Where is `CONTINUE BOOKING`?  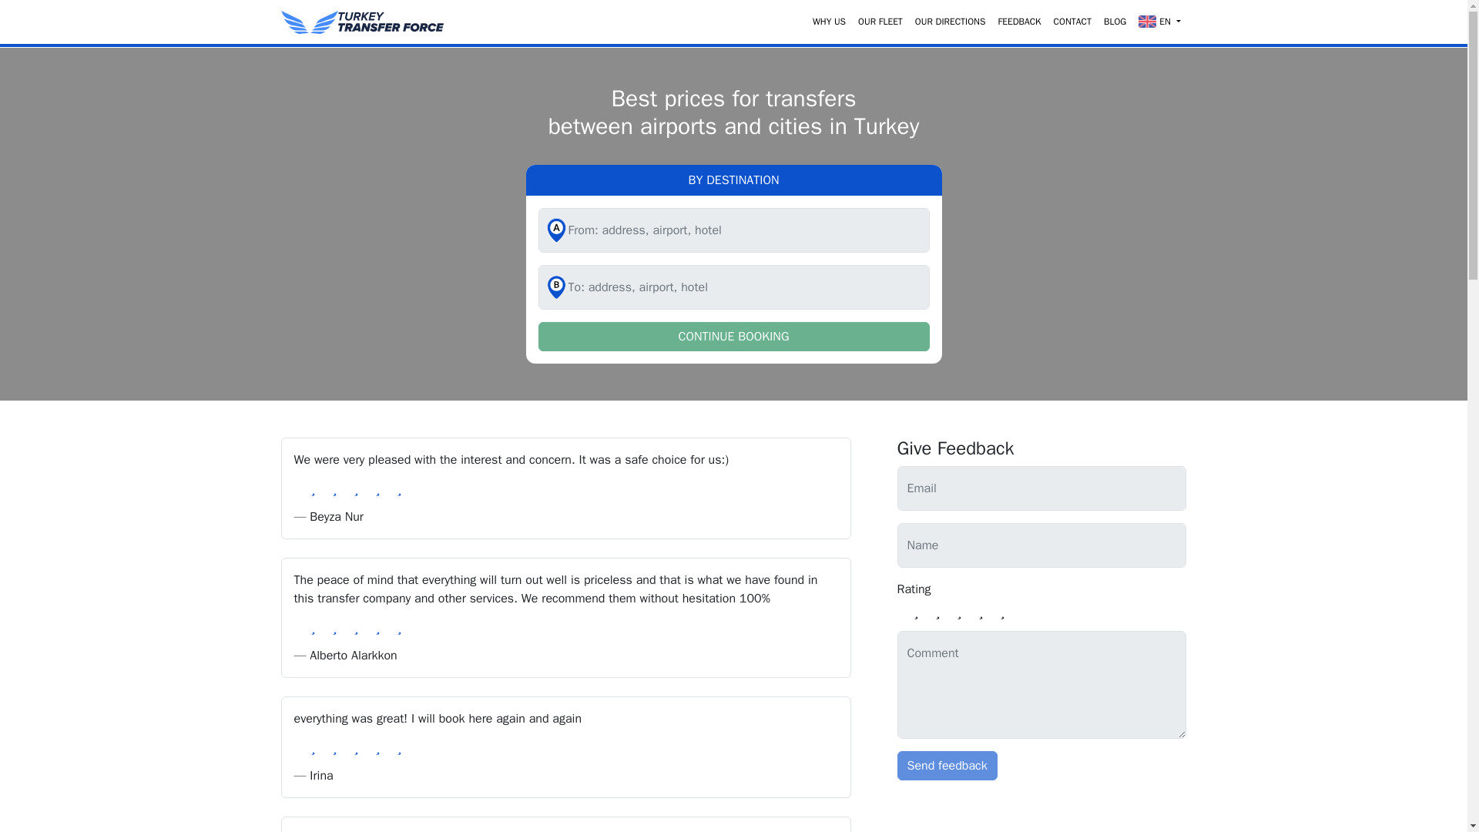 CONTINUE BOOKING is located at coordinates (733, 336).